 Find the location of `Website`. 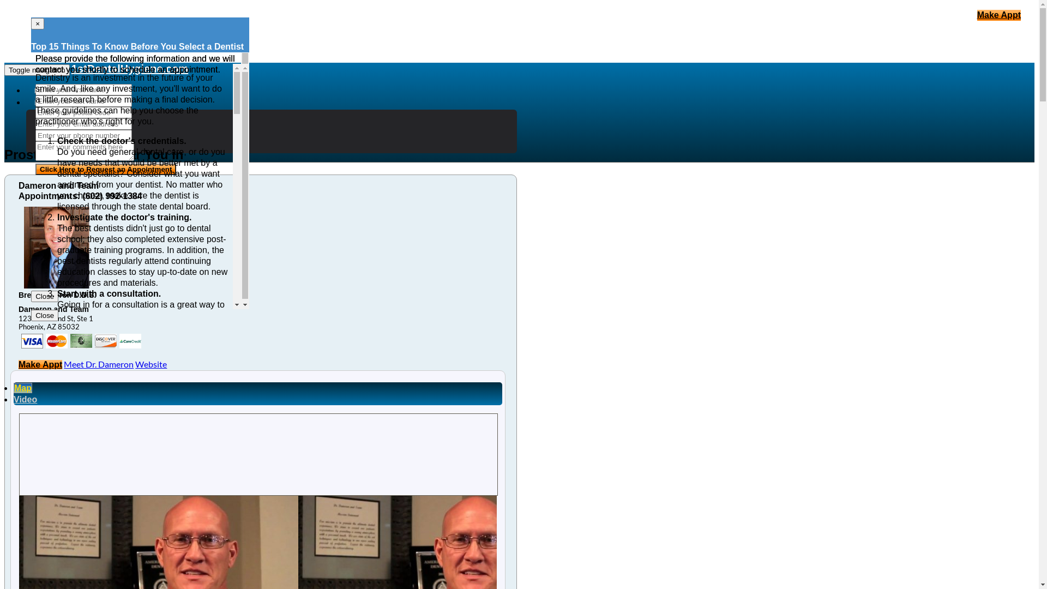

Website is located at coordinates (151, 364).